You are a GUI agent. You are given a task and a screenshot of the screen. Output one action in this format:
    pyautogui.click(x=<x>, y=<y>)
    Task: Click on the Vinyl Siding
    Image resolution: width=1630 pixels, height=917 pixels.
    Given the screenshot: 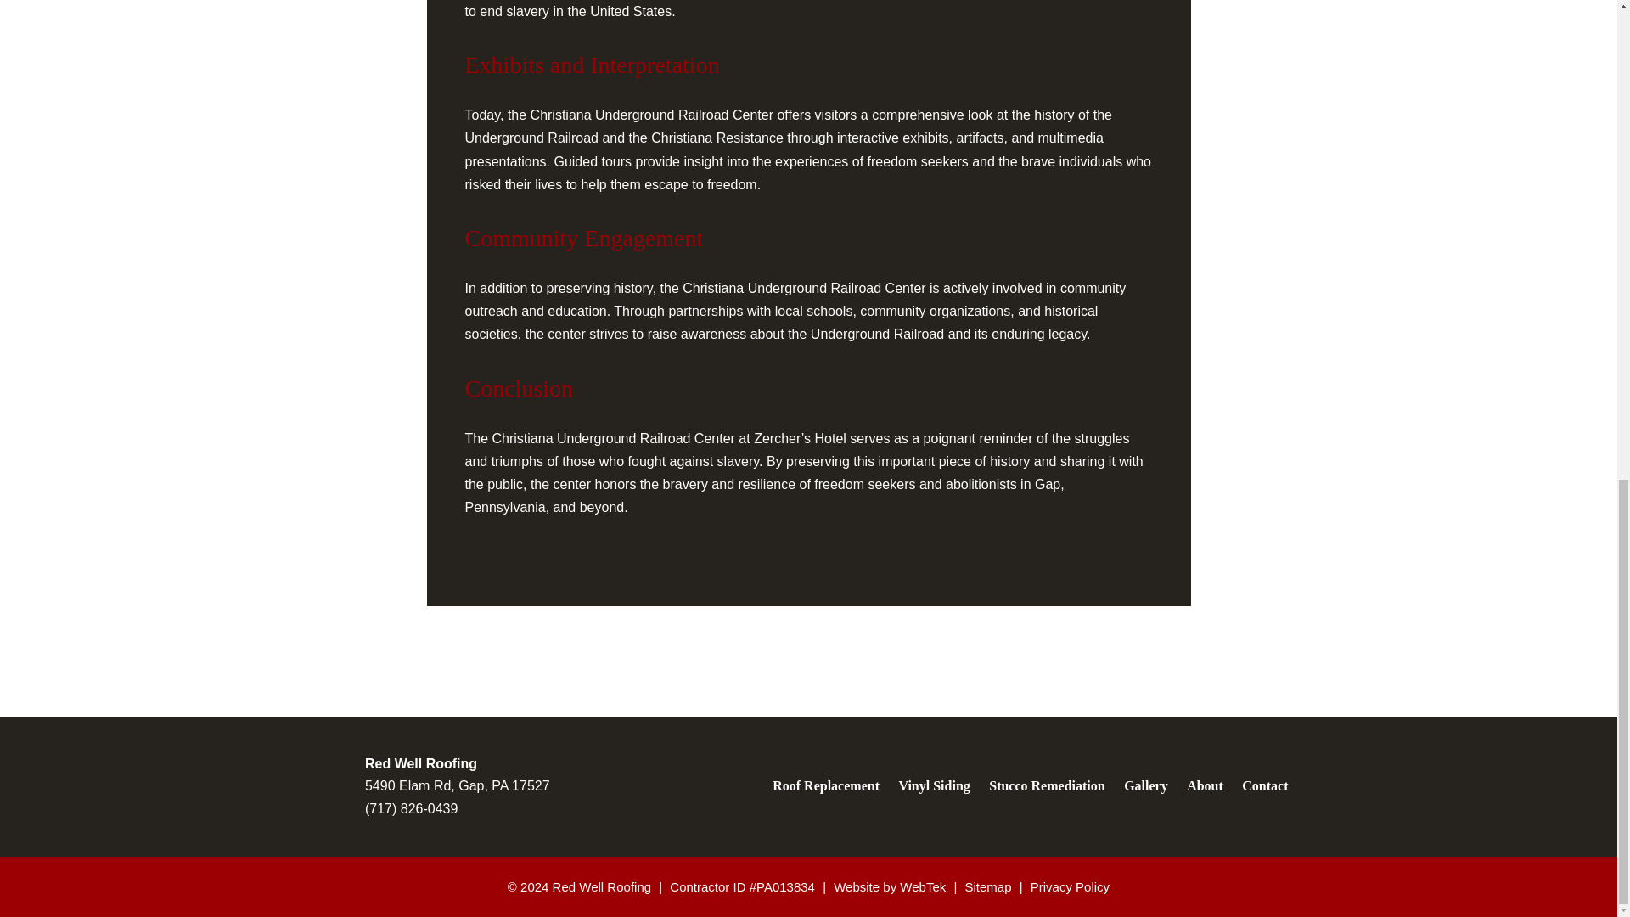 What is the action you would take?
    pyautogui.click(x=933, y=785)
    